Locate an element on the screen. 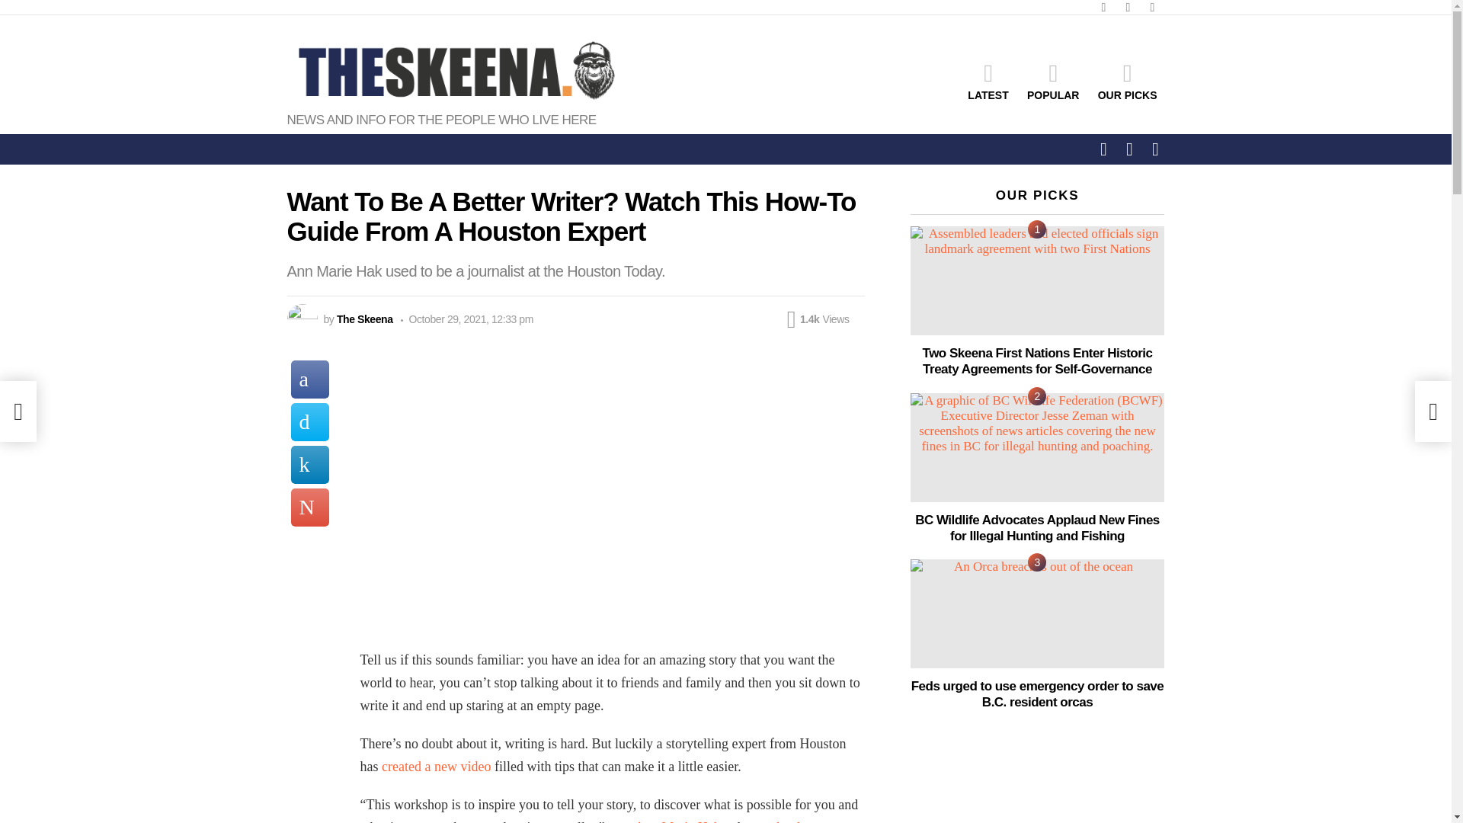 This screenshot has height=823, width=1463. Share on LinkedIn is located at coordinates (310, 465).